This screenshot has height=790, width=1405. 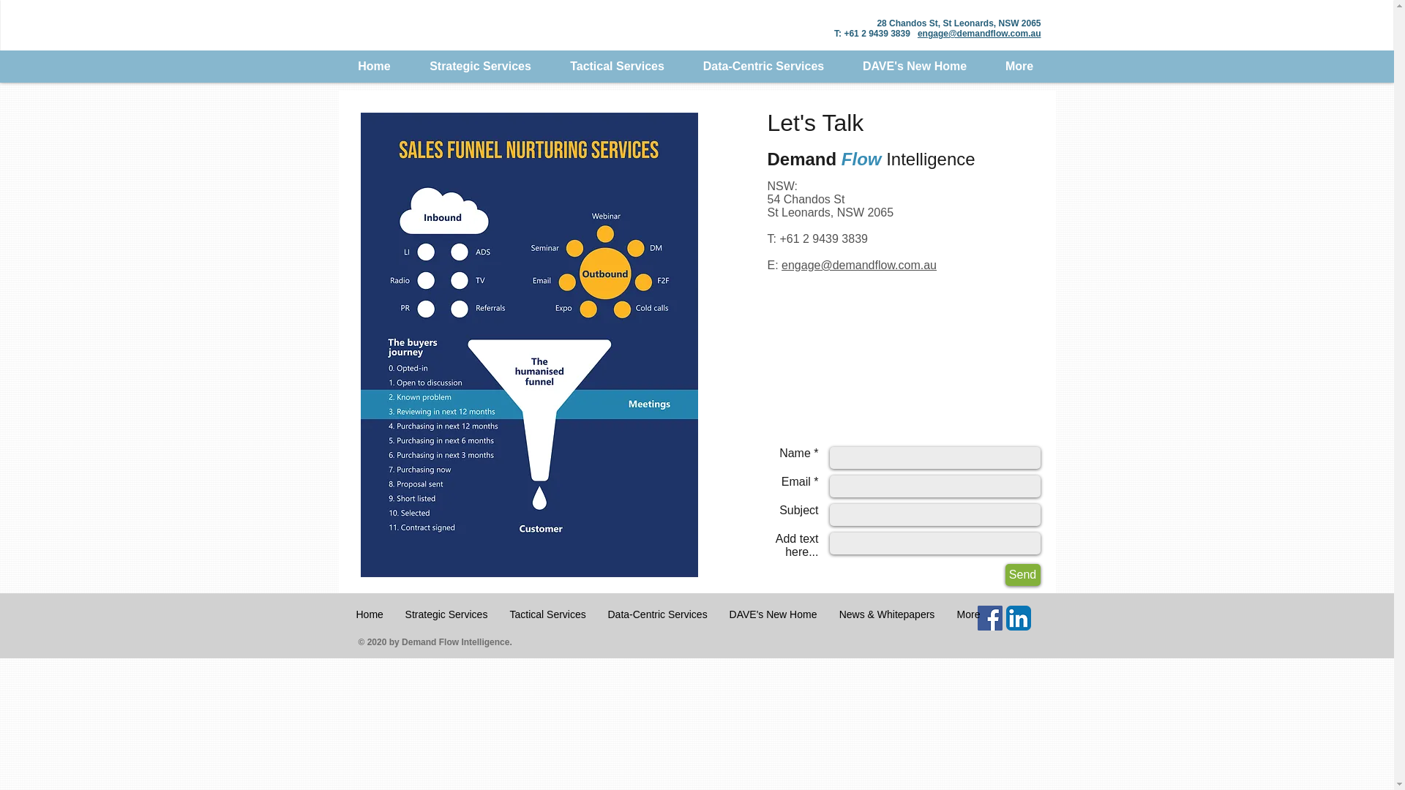 I want to click on Home, so click(x=370, y=614).